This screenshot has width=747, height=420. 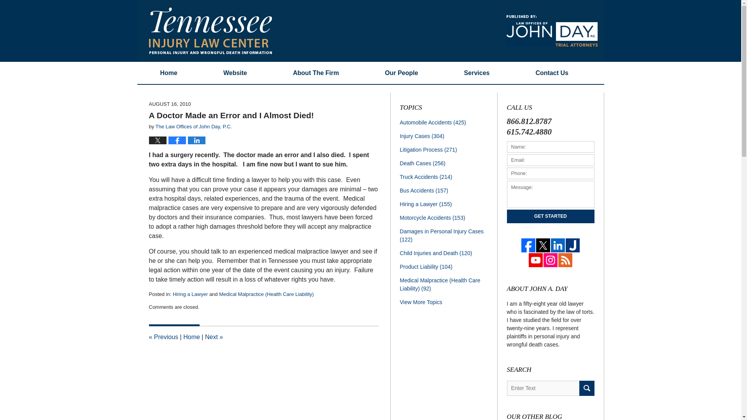 What do you see at coordinates (565, 260) in the screenshot?
I see `Feed` at bounding box center [565, 260].